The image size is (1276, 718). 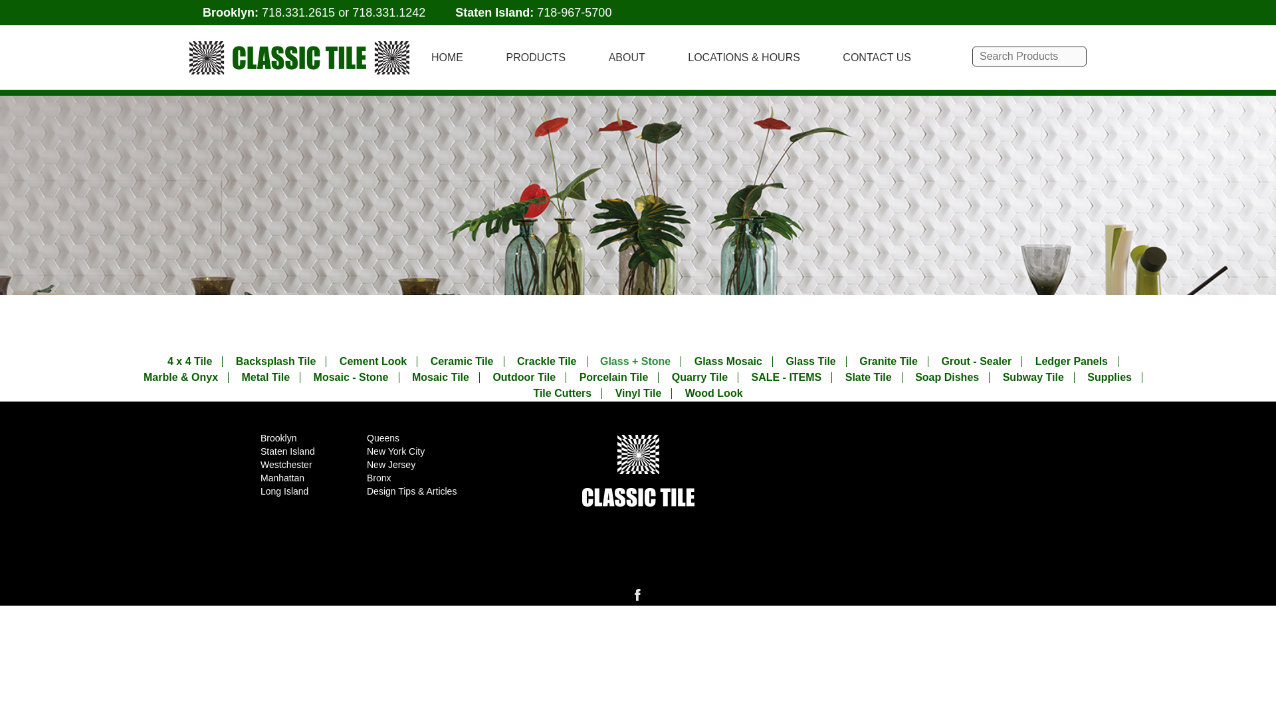 I want to click on Grout - Sealer, so click(x=976, y=361).